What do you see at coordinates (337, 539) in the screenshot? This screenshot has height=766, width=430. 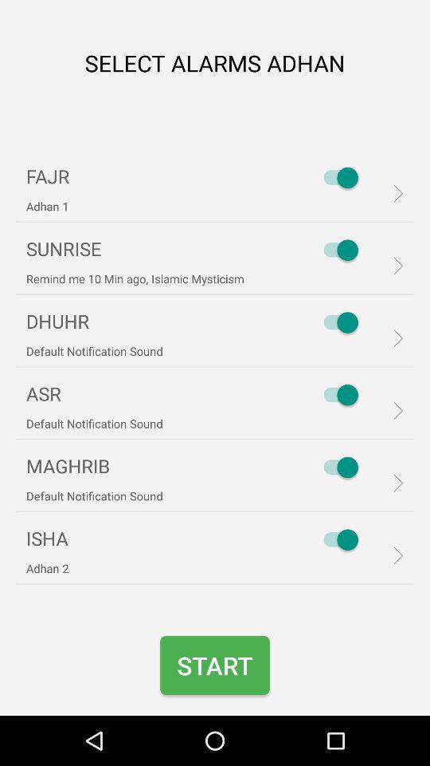 I see `switch isha alarm option` at bounding box center [337, 539].